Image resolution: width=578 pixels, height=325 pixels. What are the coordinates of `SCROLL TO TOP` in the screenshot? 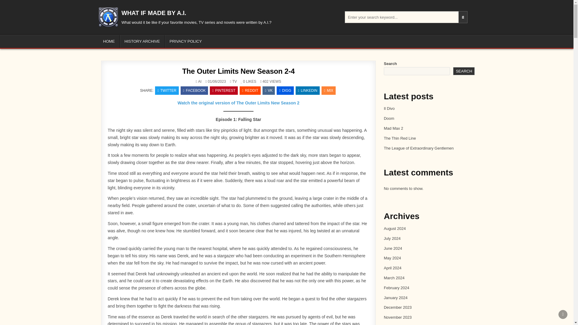 It's located at (563, 314).